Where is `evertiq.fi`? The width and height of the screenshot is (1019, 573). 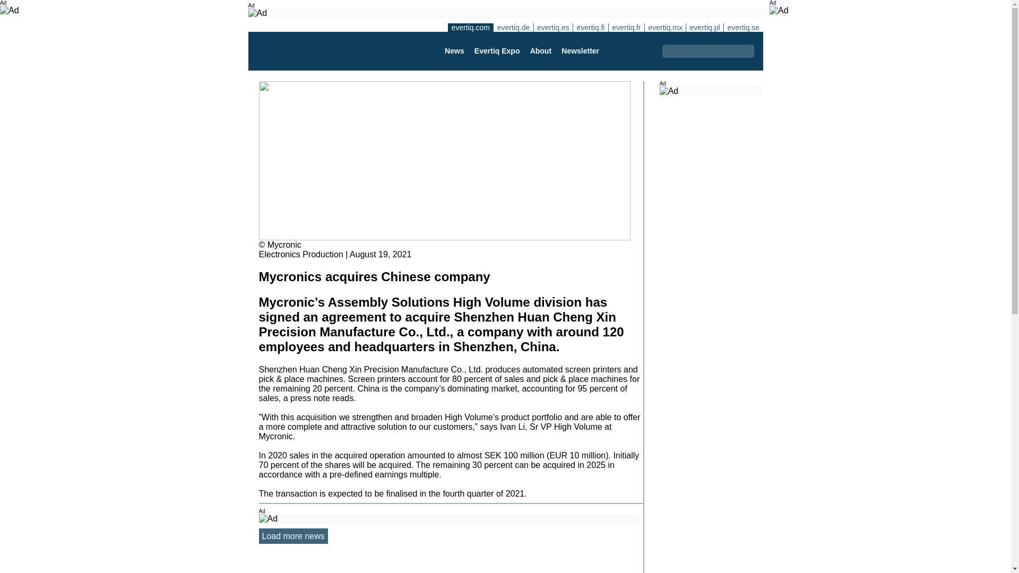 evertiq.fi is located at coordinates (590, 28).